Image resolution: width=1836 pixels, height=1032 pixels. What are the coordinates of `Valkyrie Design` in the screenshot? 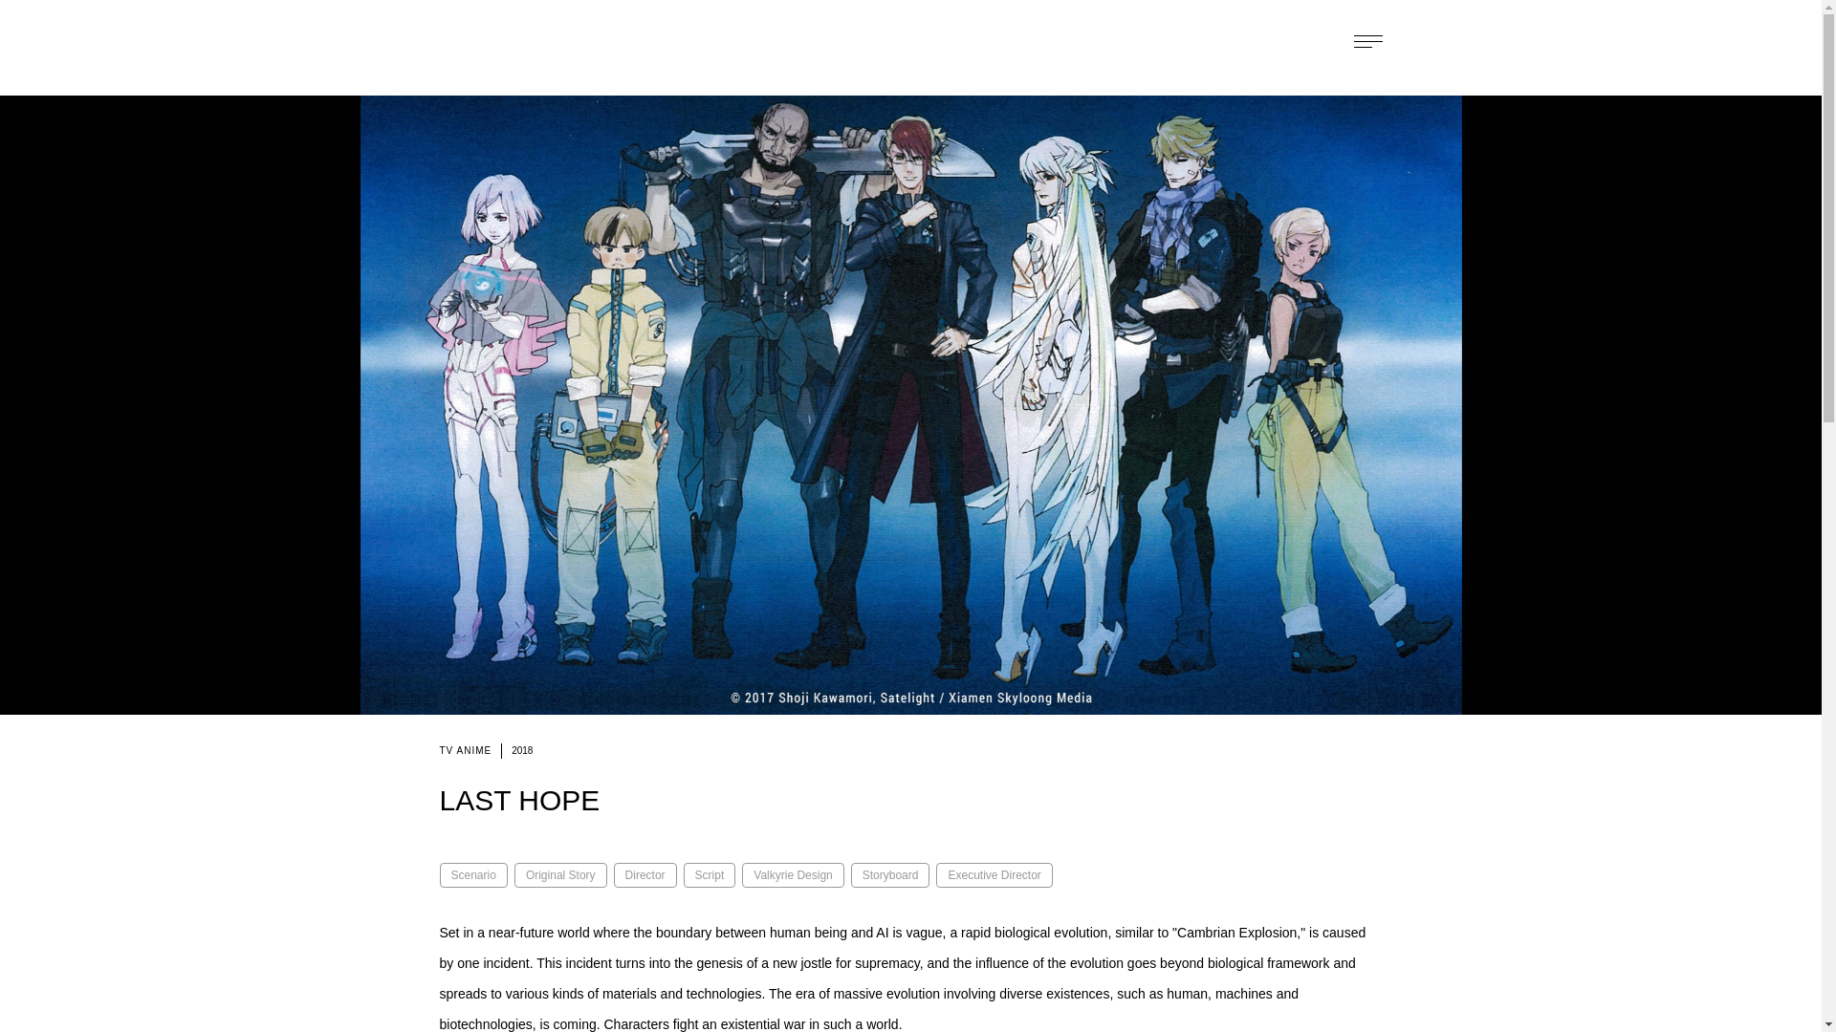 It's located at (792, 874).